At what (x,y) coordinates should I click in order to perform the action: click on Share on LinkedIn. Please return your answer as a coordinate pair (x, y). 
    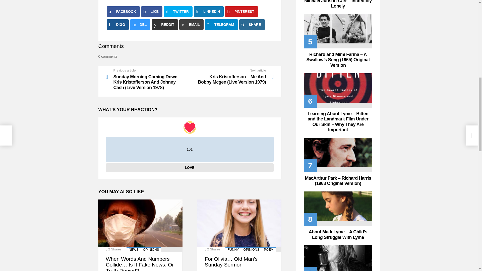
    Looking at the image, I should click on (208, 11).